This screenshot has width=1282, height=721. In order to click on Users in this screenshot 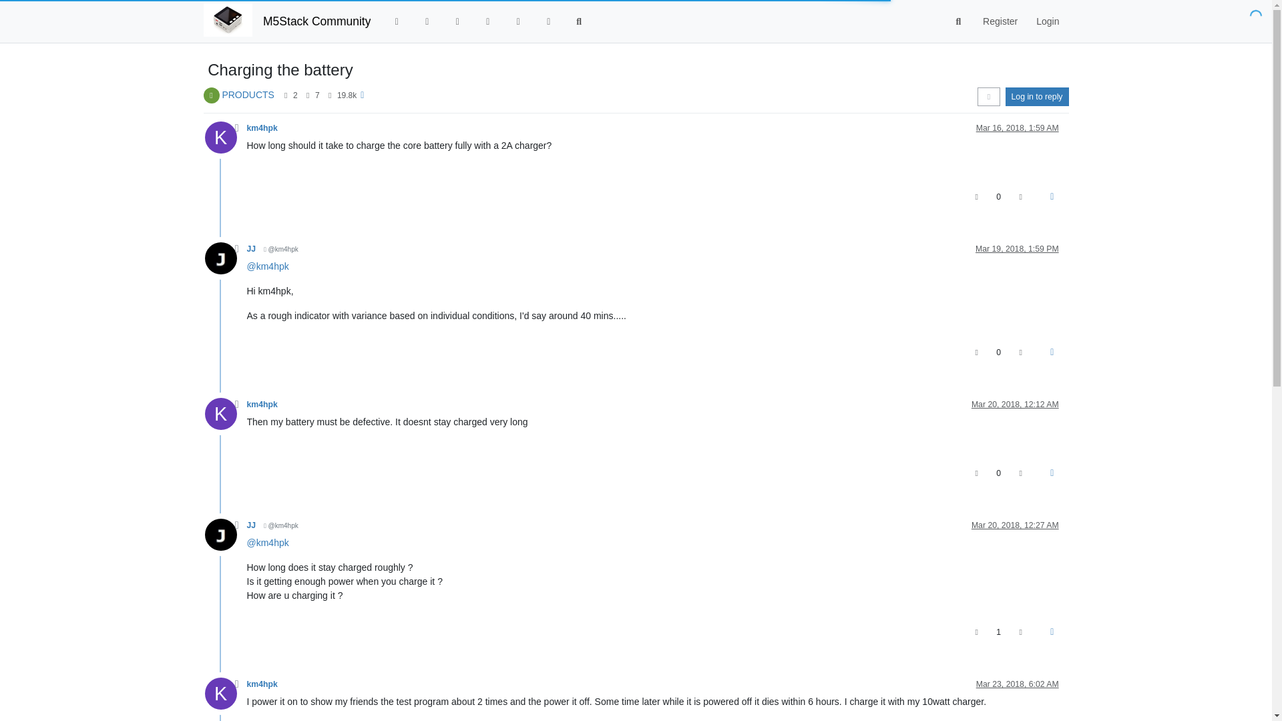, I will do `click(517, 21)`.